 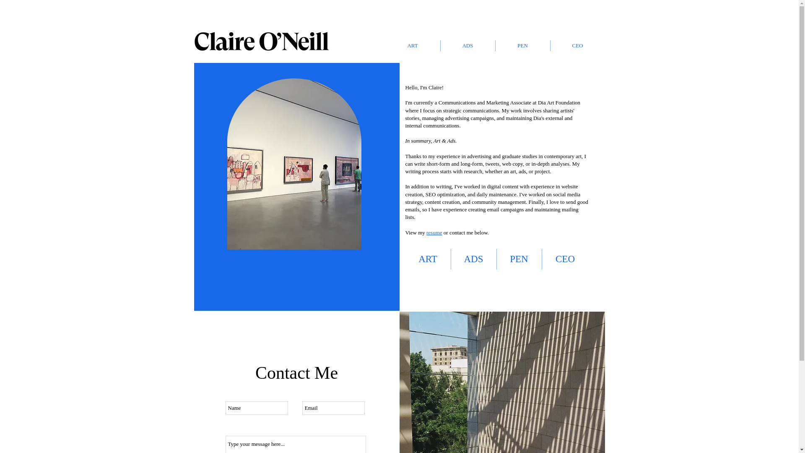 I want to click on PEN, so click(x=522, y=46).